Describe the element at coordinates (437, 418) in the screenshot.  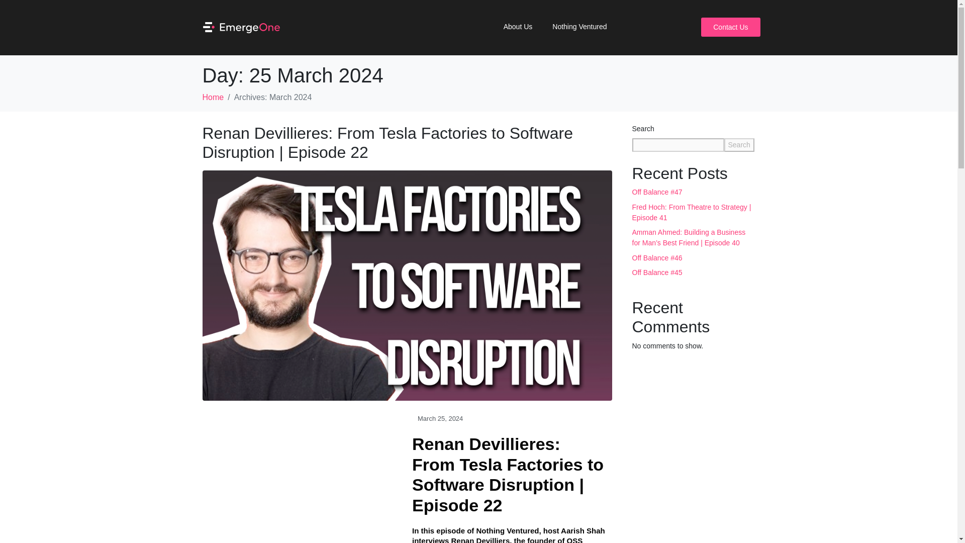
I see `March 25, 2024` at that location.